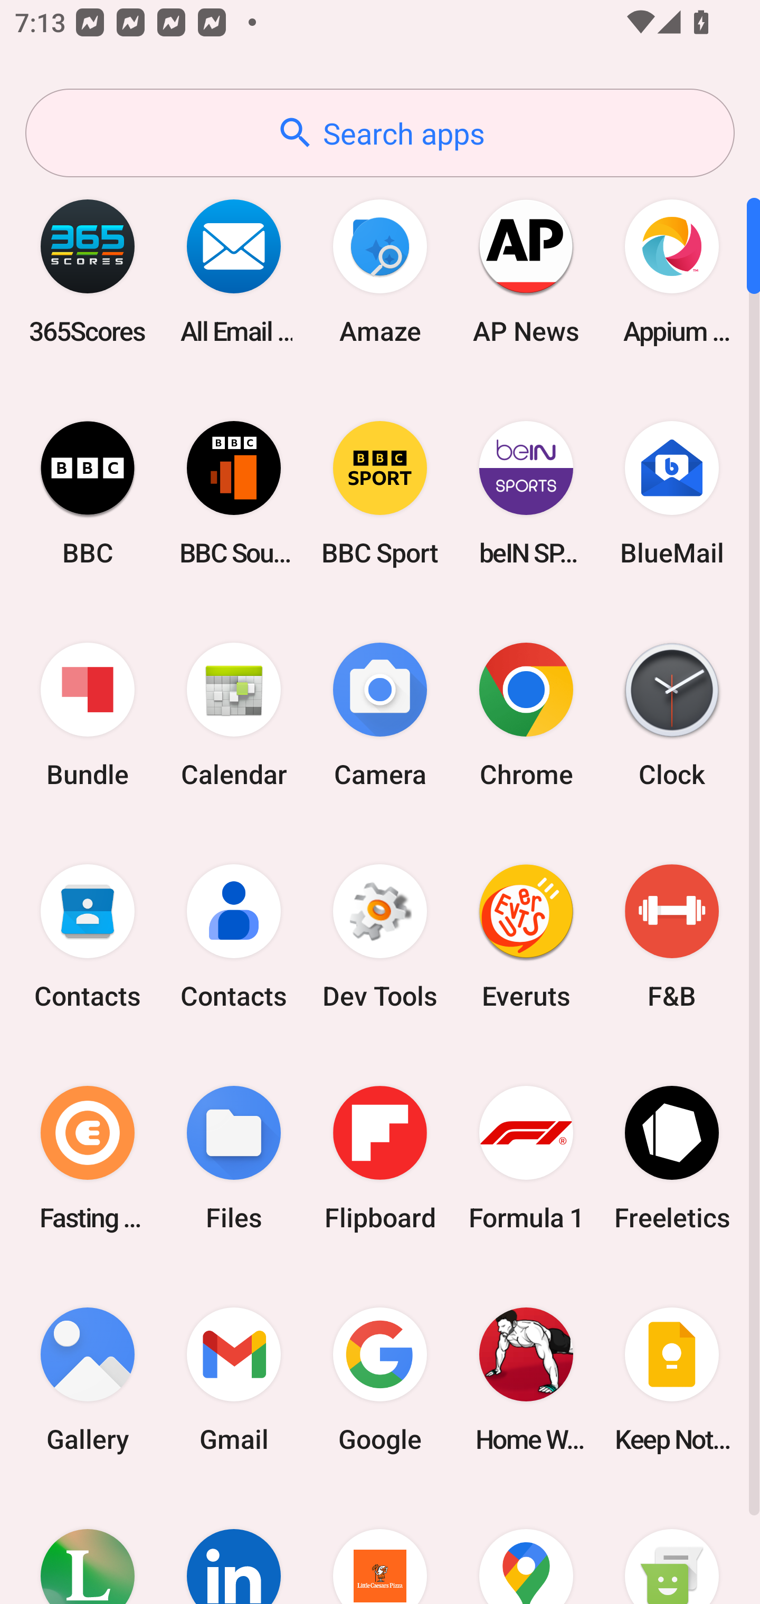 The width and height of the screenshot is (760, 1604). What do you see at coordinates (526, 1379) in the screenshot?
I see `Home Workout` at bounding box center [526, 1379].